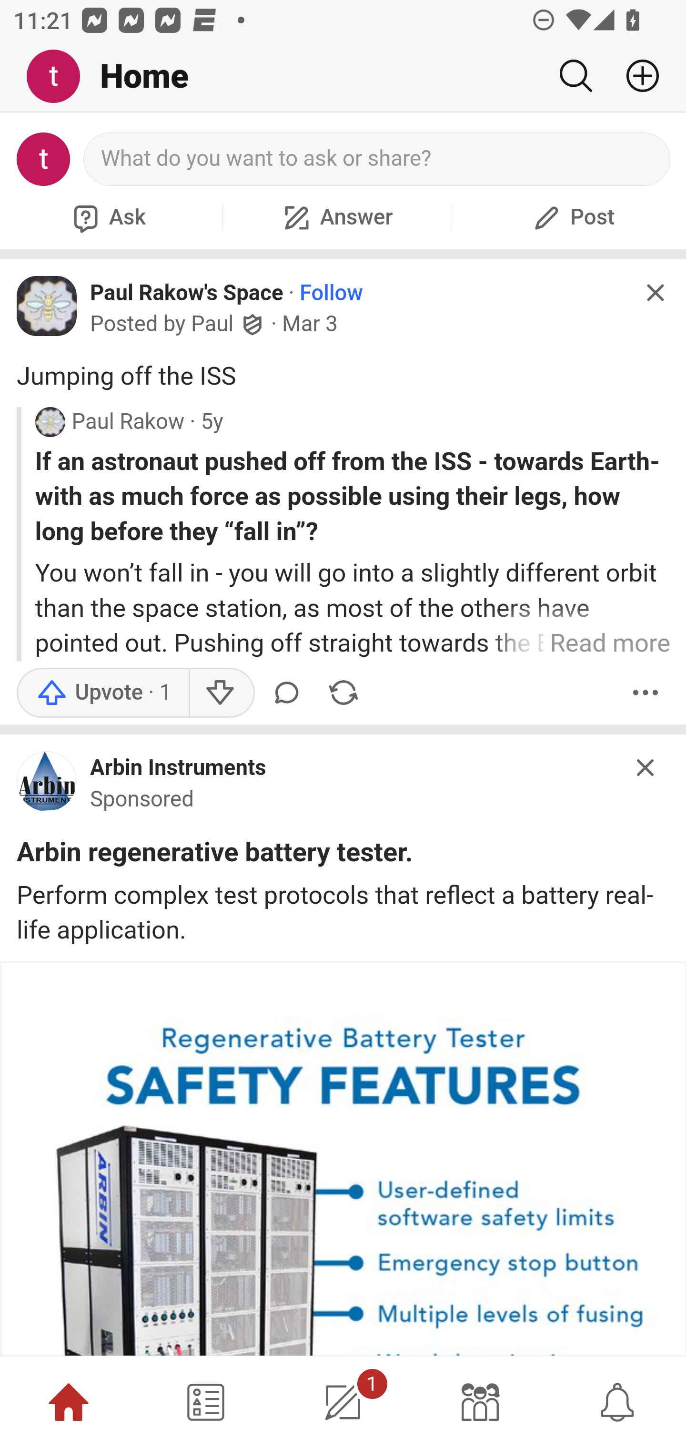 This screenshot has width=686, height=1449. What do you see at coordinates (178, 768) in the screenshot?
I see `Arbin Instruments` at bounding box center [178, 768].